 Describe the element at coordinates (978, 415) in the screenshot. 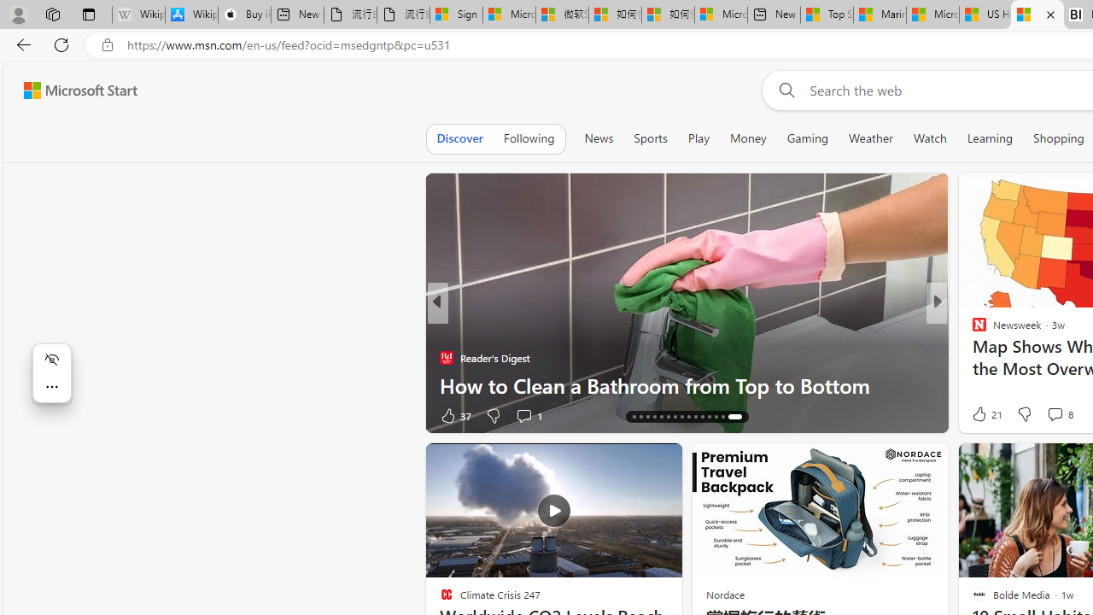

I see `7 Like` at that location.